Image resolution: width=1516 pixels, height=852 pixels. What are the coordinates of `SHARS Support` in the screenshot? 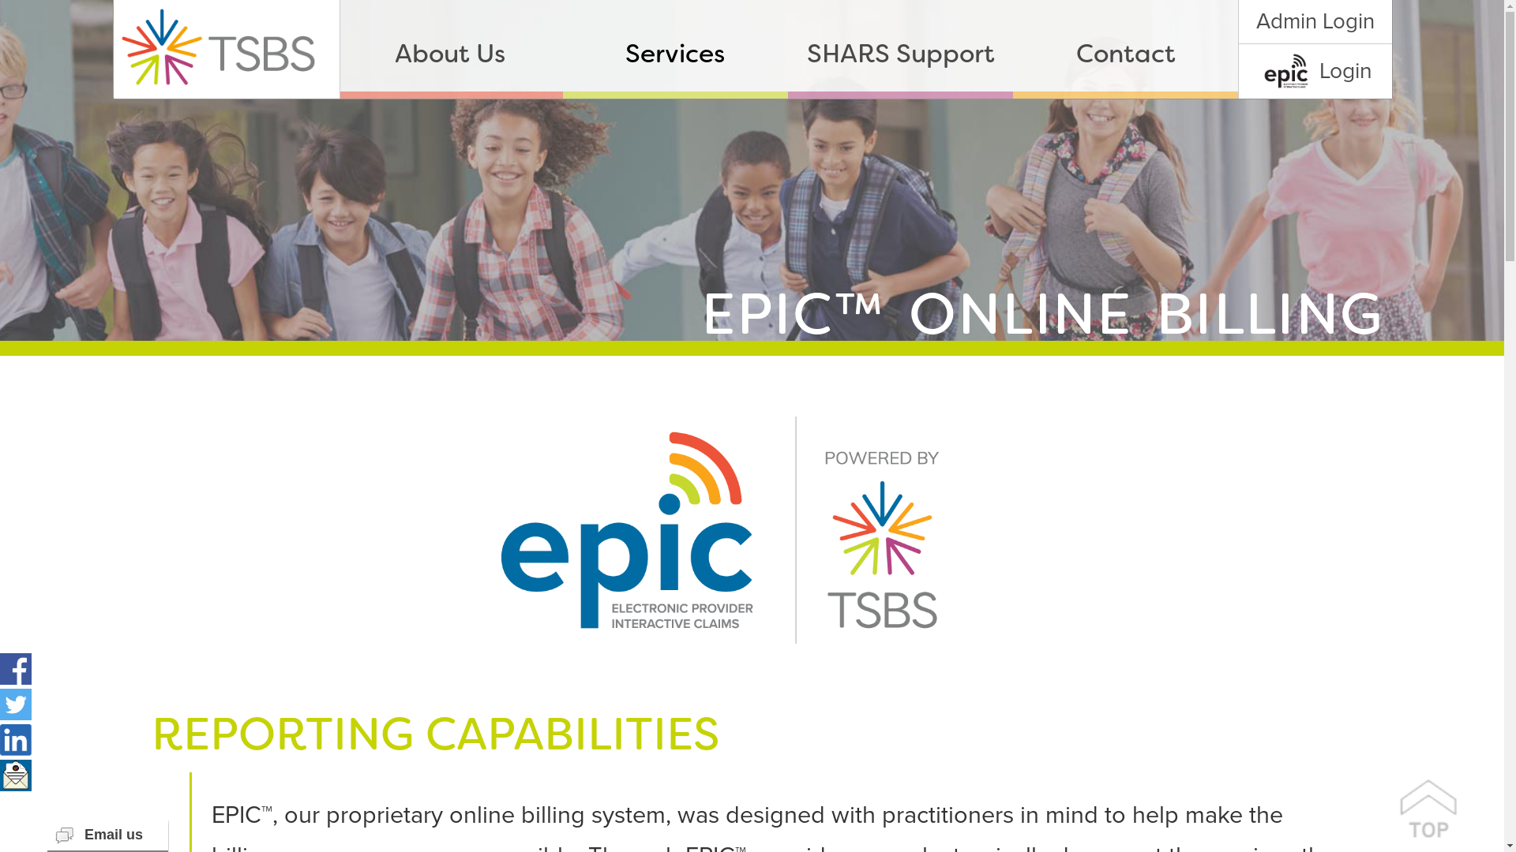 It's located at (900, 54).